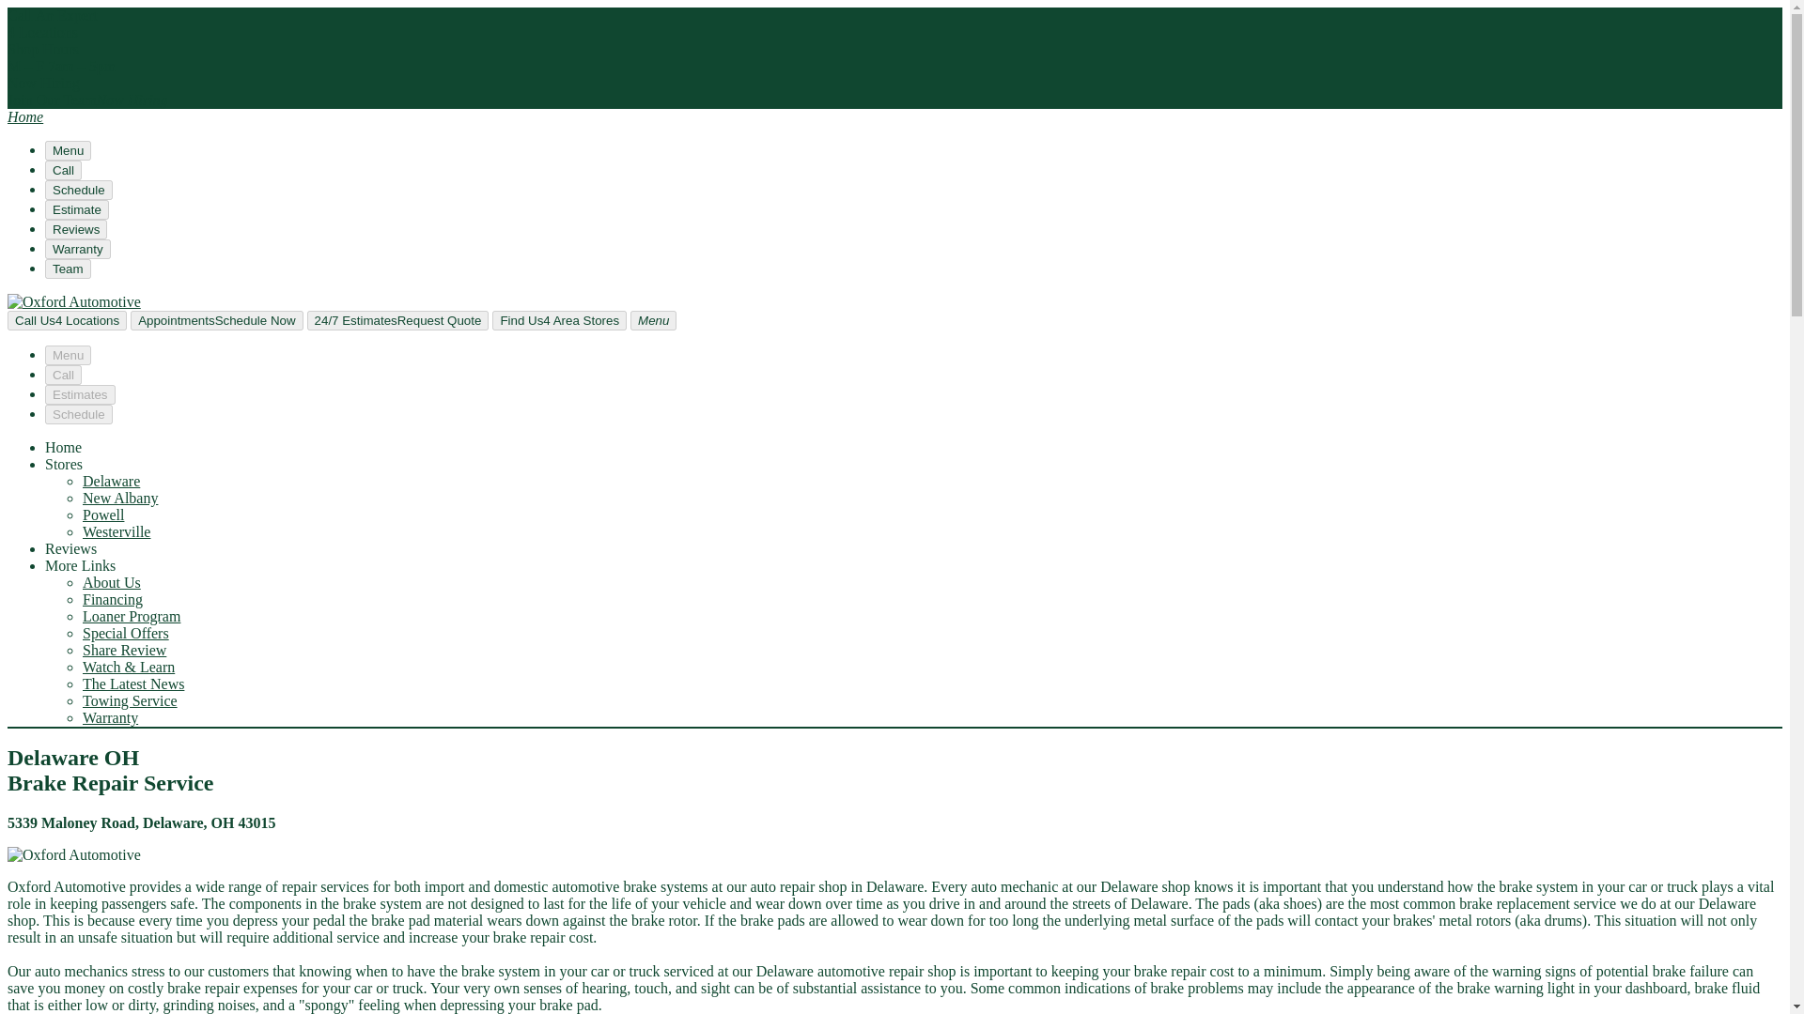  I want to click on Reviews, so click(71, 548).